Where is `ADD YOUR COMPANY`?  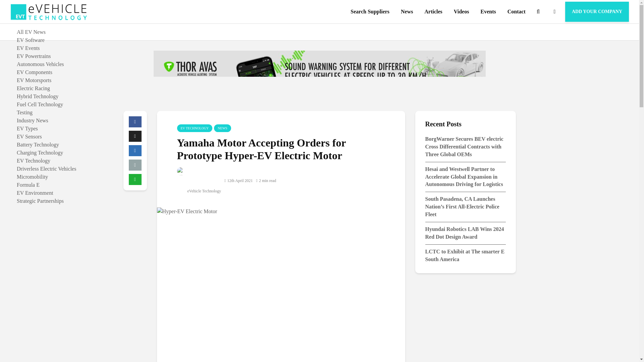
ADD YOUR COMPANY is located at coordinates (597, 11).